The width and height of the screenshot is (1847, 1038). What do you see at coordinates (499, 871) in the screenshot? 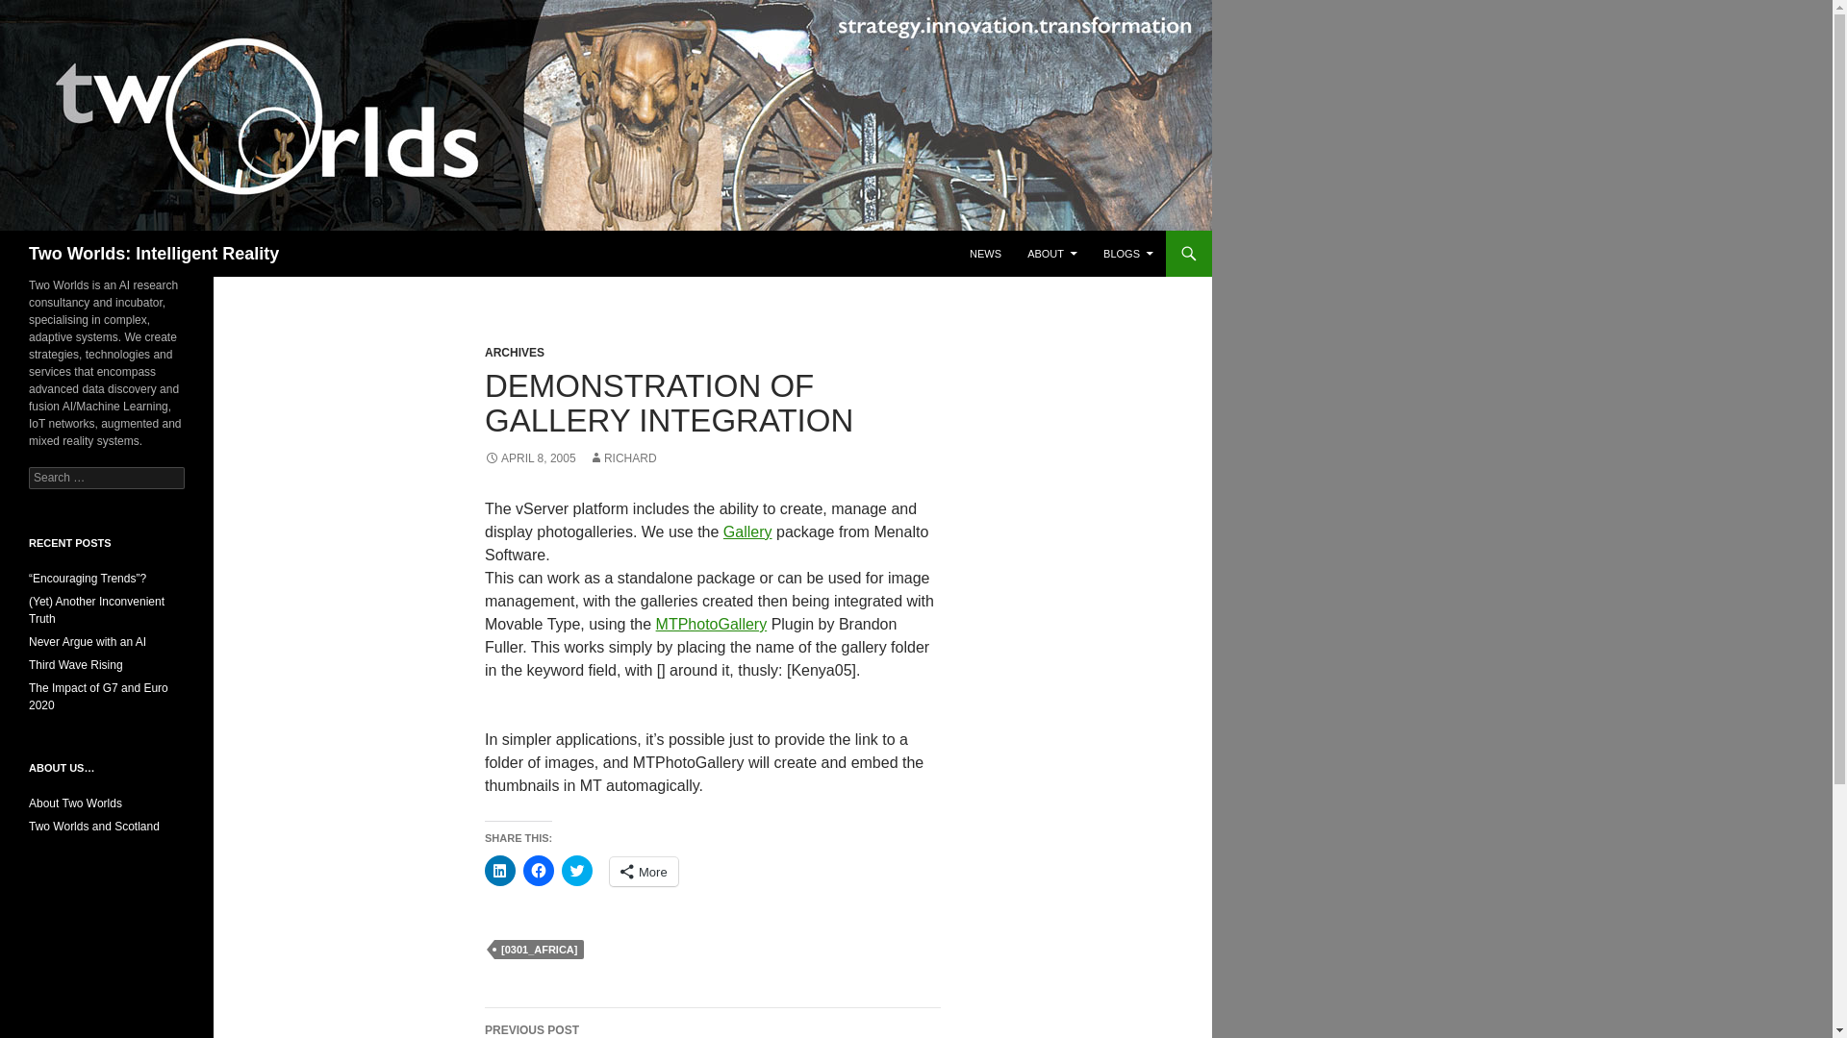
I see `Click to share on LinkedIn` at bounding box center [499, 871].